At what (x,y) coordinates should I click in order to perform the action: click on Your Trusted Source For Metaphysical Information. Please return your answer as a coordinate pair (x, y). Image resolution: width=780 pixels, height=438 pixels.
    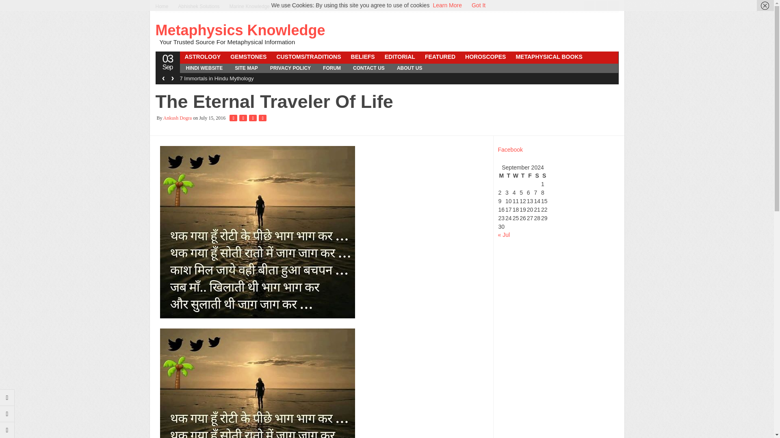
    Looking at the image, I should click on (164, 6).